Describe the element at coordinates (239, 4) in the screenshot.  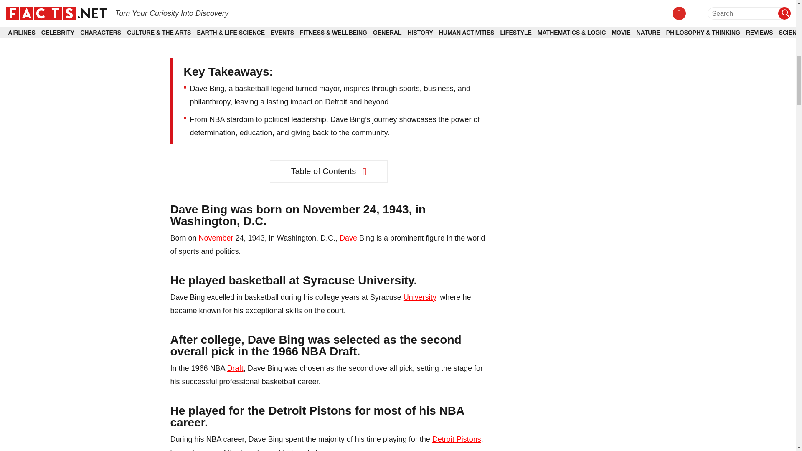
I see `Bing` at that location.